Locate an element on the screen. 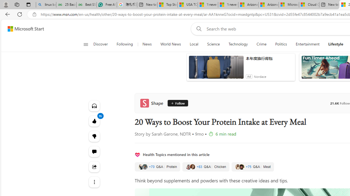 This screenshot has width=350, height=196. linux basic - Search is located at coordinates (46, 5).